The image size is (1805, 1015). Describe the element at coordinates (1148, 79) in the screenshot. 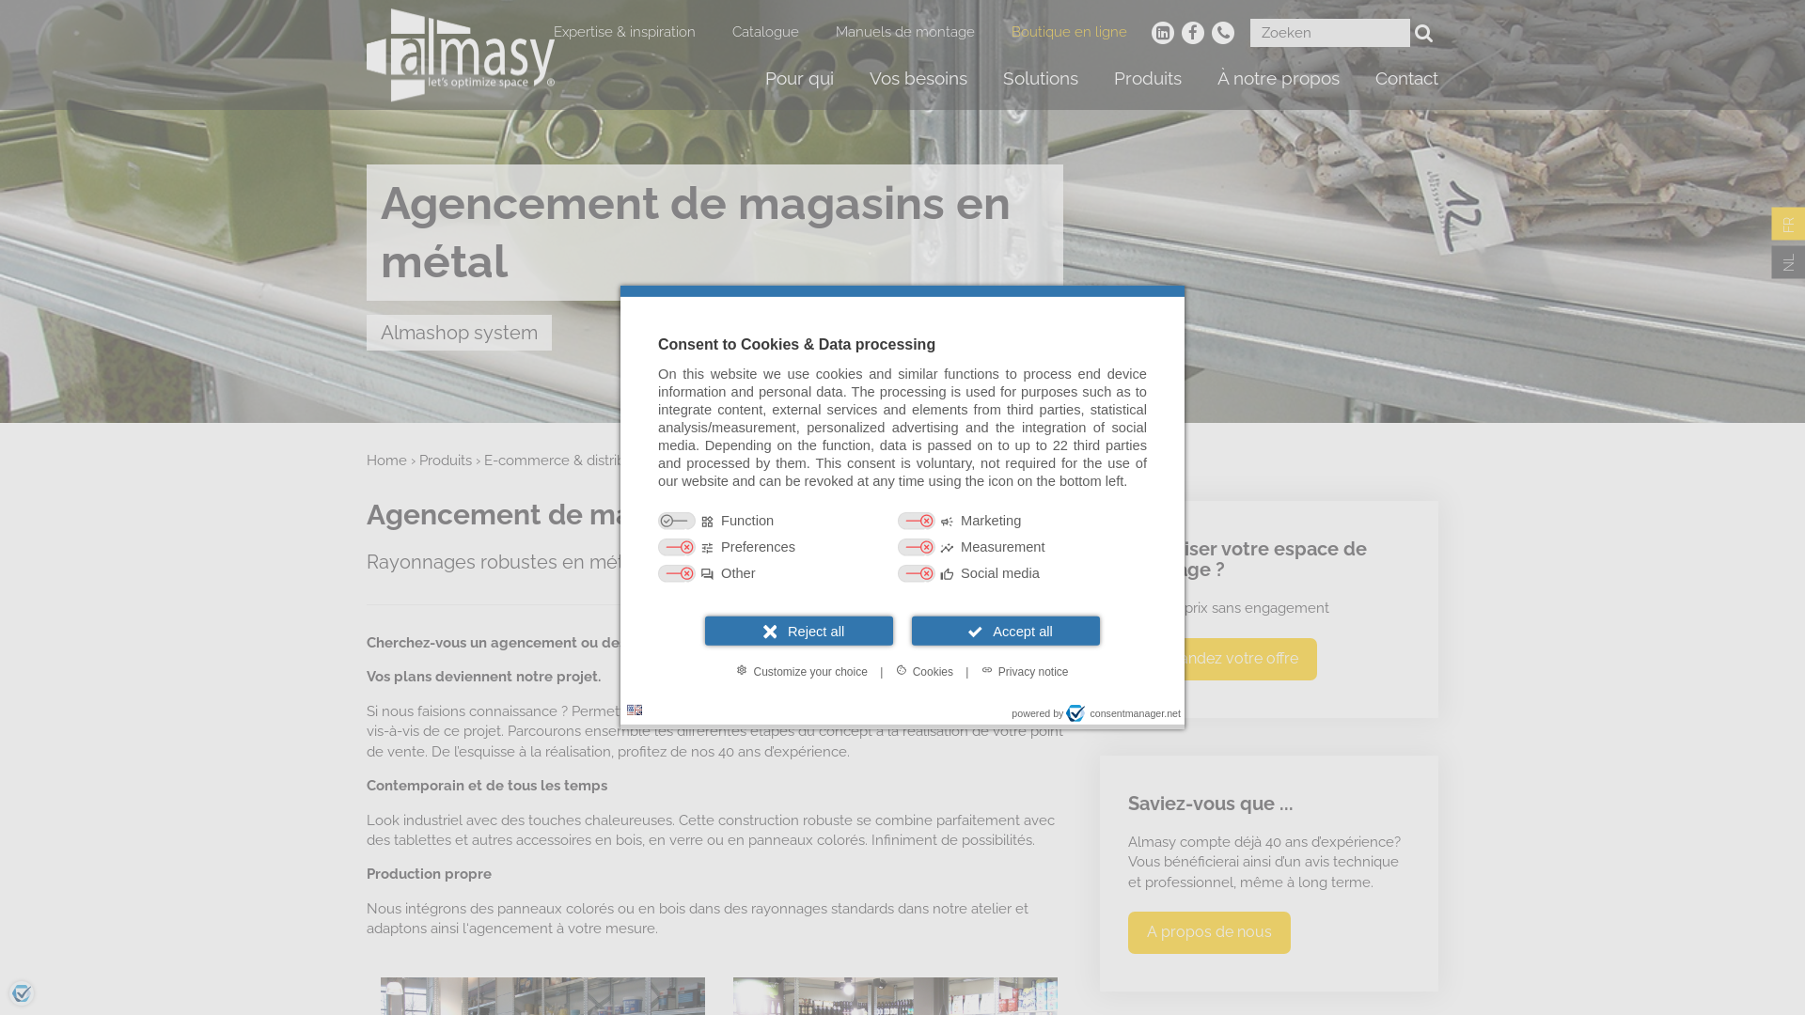

I see `Produits` at that location.